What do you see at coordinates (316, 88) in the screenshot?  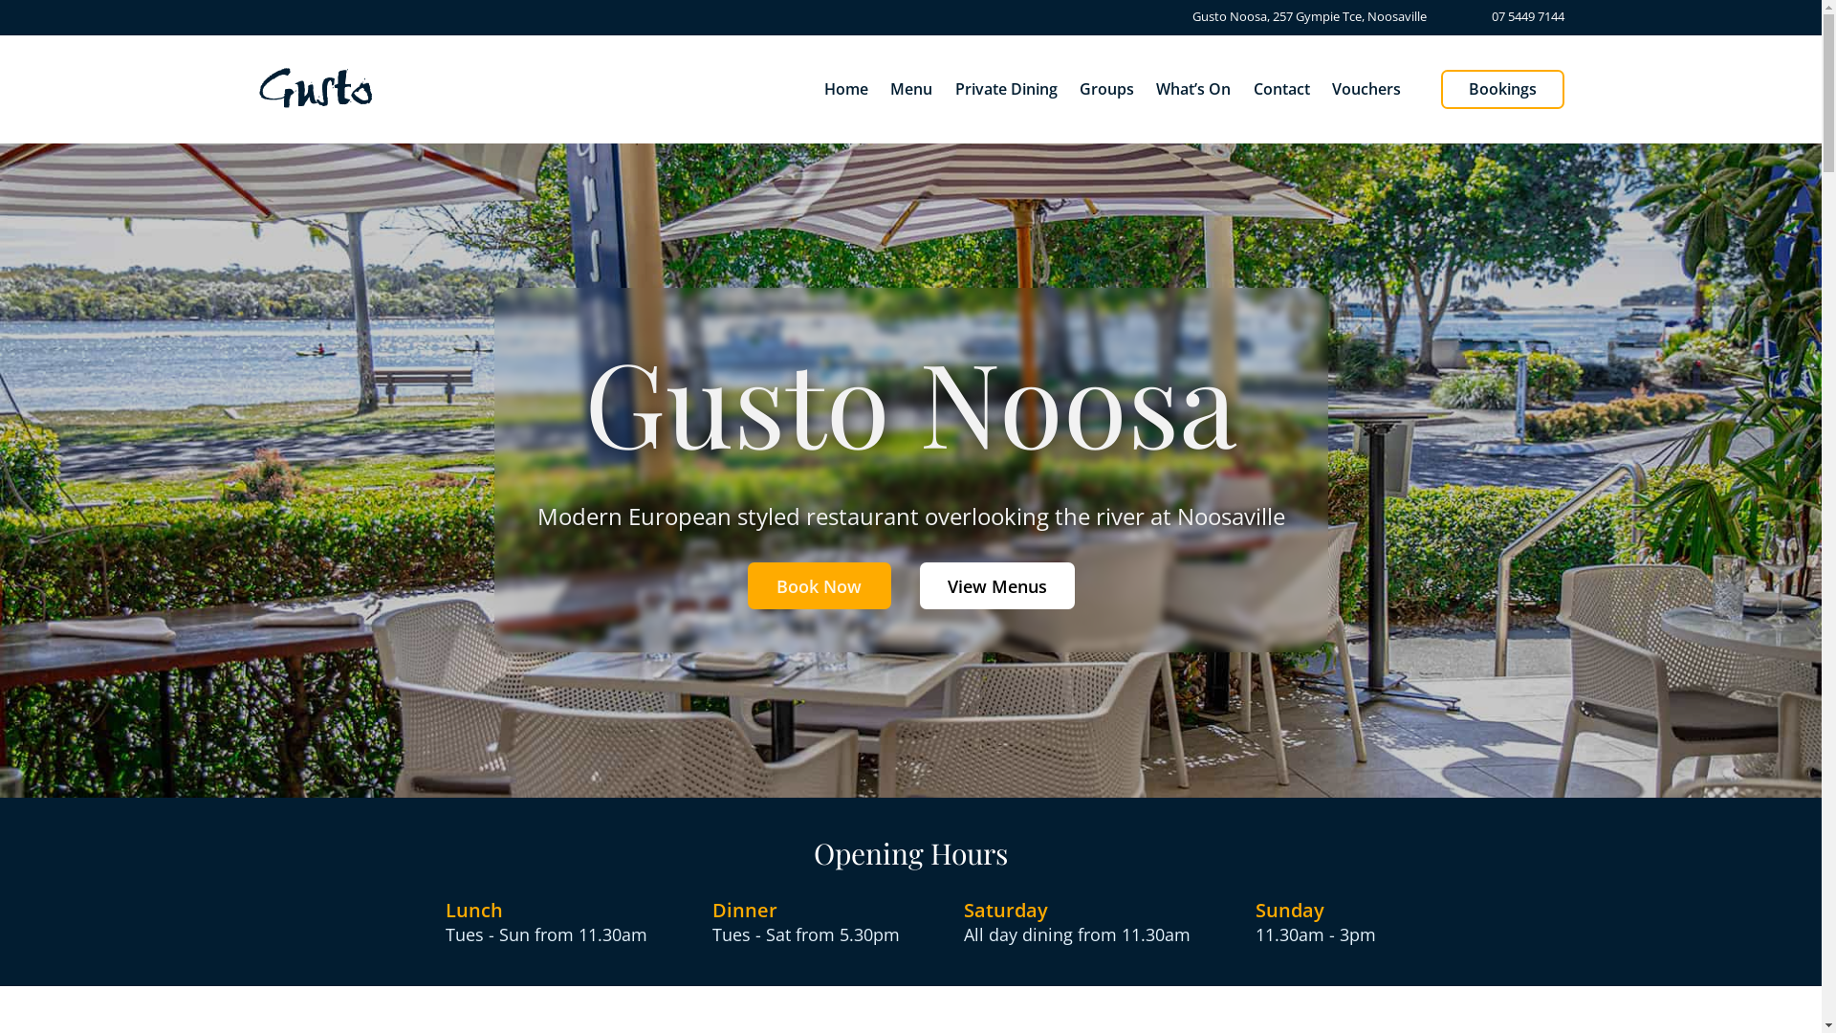 I see `Gusto` at bounding box center [316, 88].